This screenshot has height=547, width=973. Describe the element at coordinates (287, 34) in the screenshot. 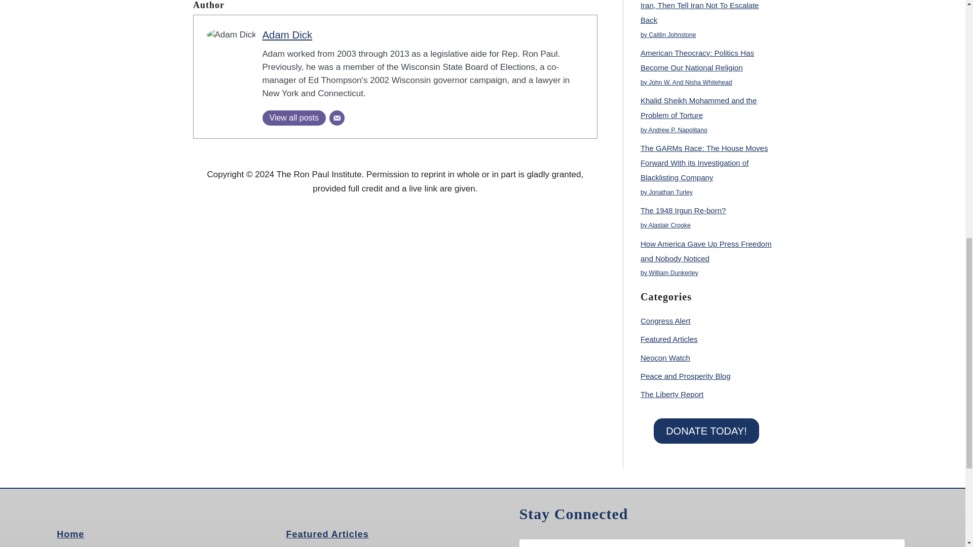

I see `Adam Dick` at that location.